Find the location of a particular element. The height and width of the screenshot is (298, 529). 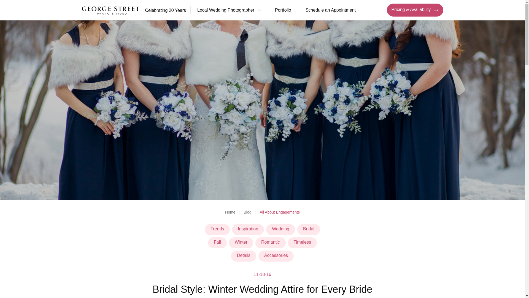

Celebrating 20 Years is located at coordinates (134, 10).